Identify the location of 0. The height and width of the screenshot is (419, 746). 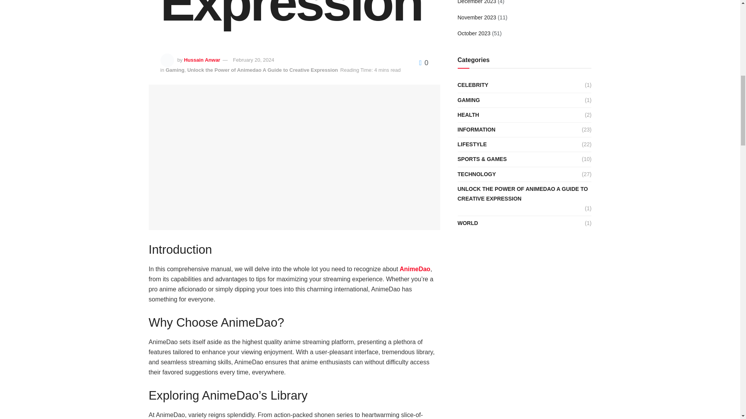
(424, 63).